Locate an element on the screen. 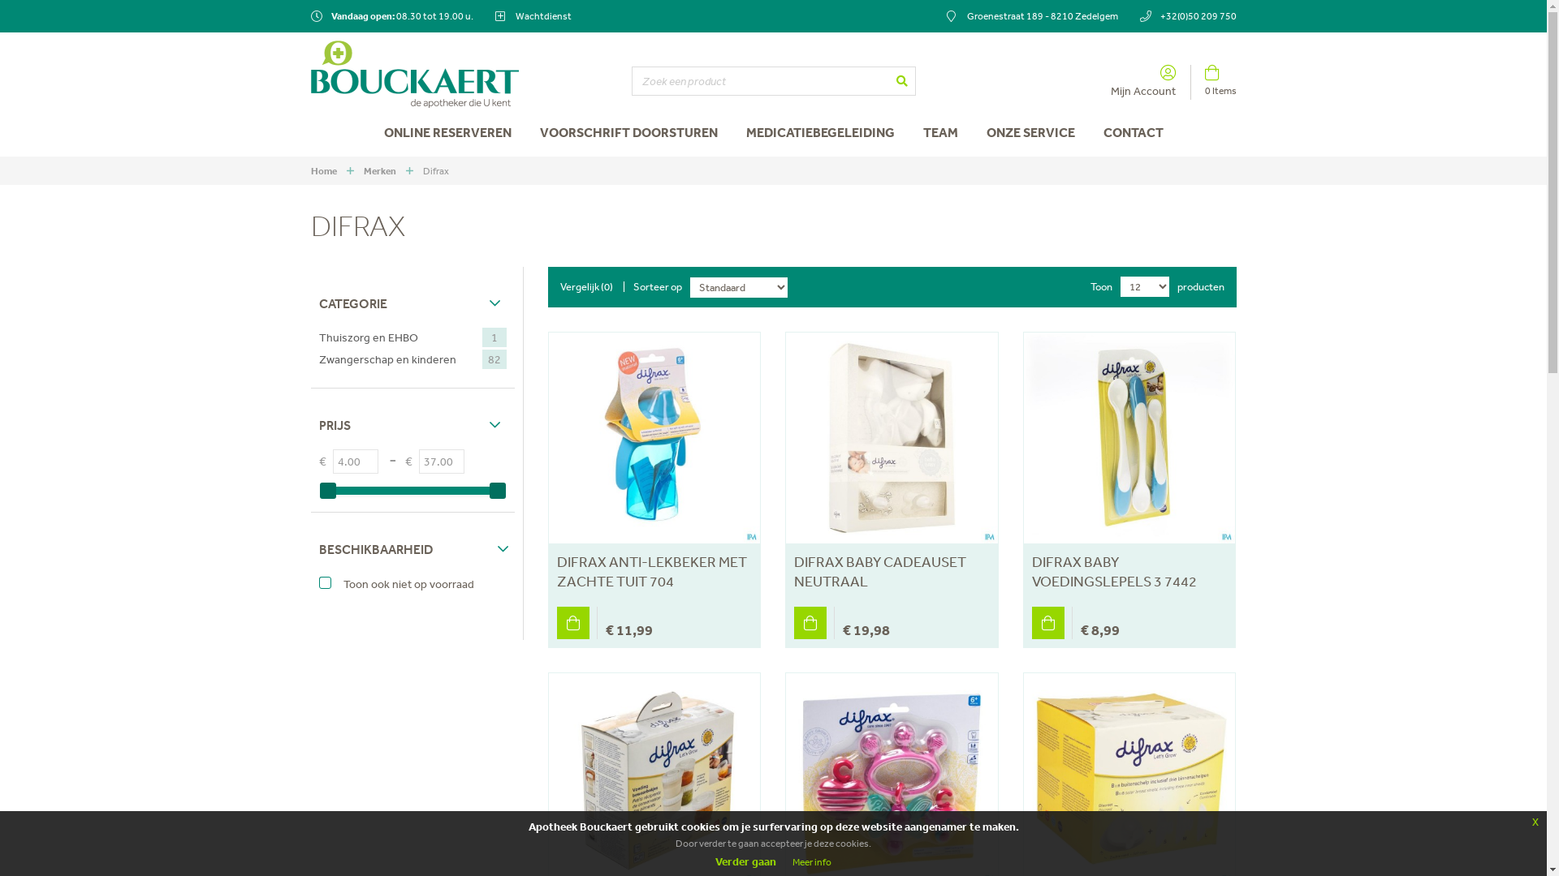 This screenshot has width=1559, height=876. Home is located at coordinates (323, 170).